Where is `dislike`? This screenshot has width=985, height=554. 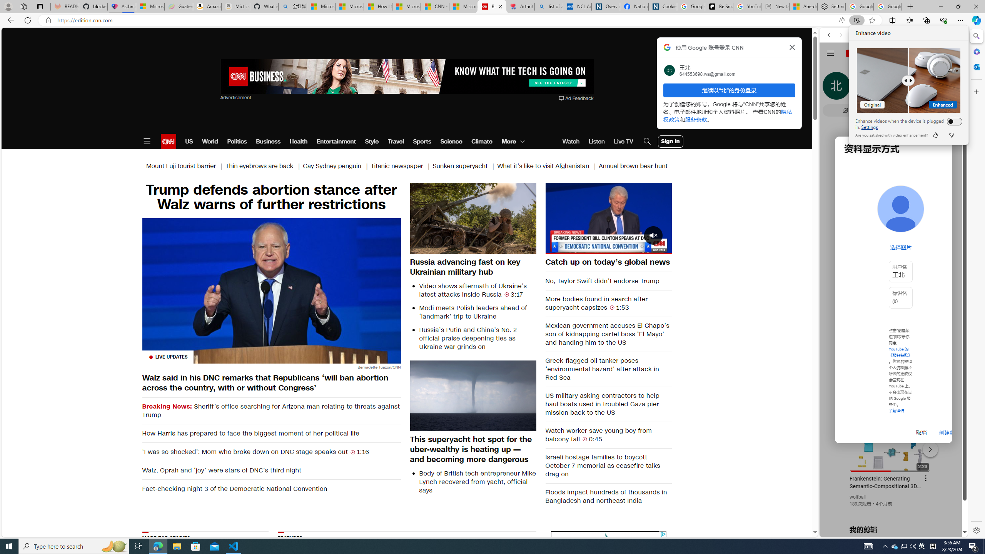
dislike is located at coordinates (951, 135).